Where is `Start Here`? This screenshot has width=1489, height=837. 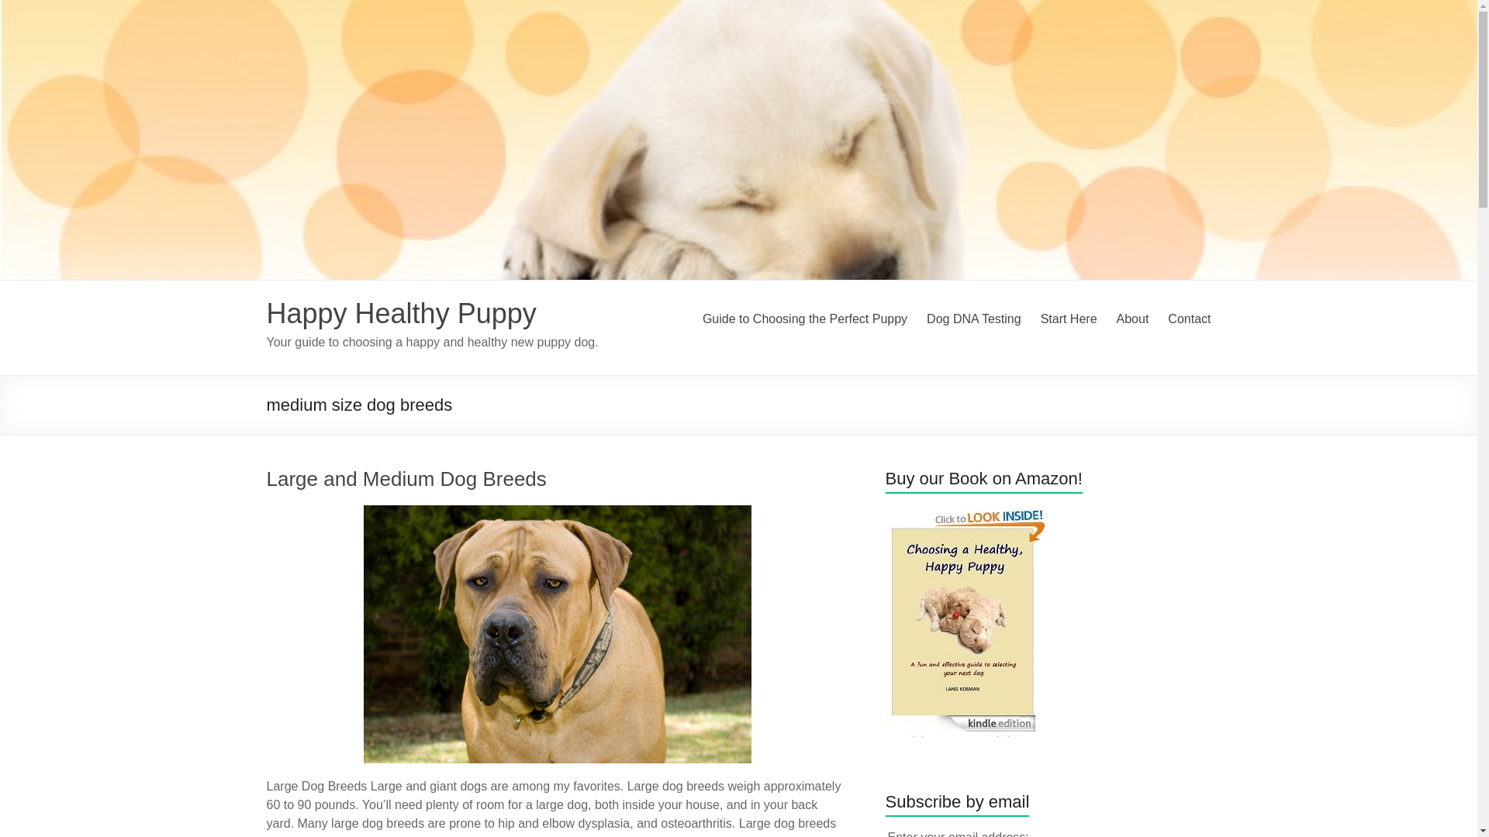 Start Here is located at coordinates (1069, 319).